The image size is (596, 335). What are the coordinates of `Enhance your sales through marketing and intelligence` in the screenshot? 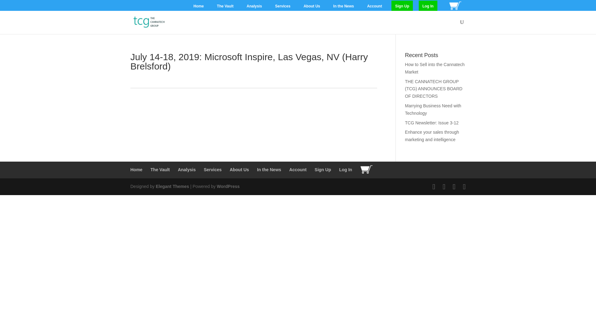 It's located at (432, 136).